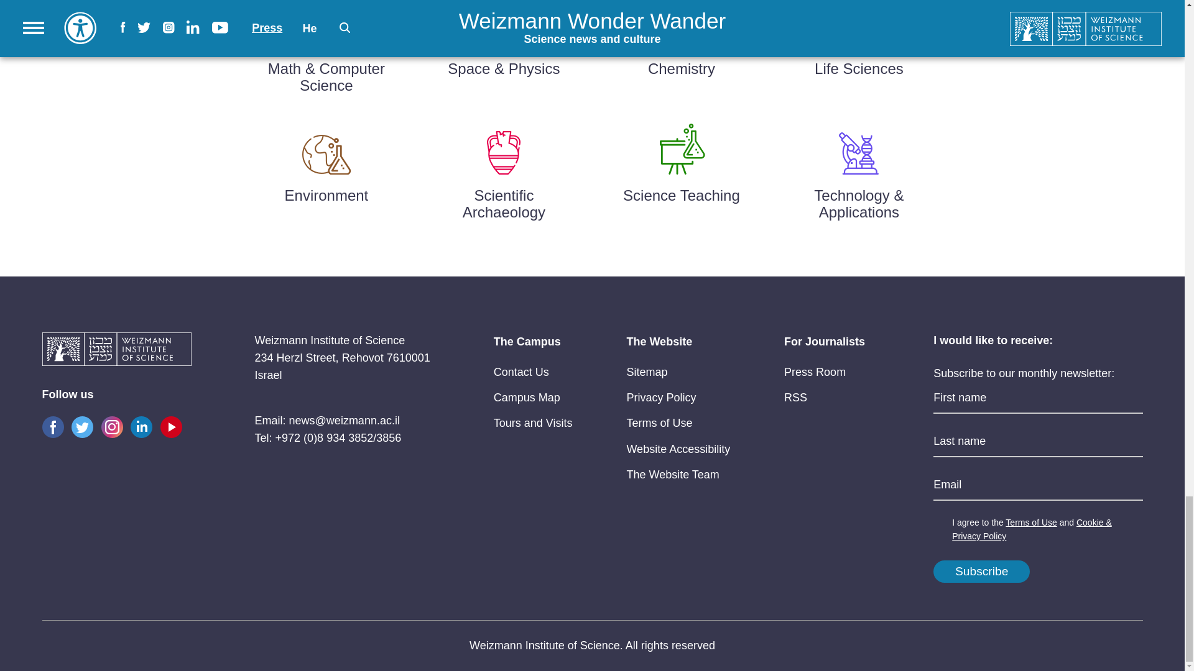 The width and height of the screenshot is (1194, 671). Describe the element at coordinates (981, 572) in the screenshot. I see `Subscribe` at that location.